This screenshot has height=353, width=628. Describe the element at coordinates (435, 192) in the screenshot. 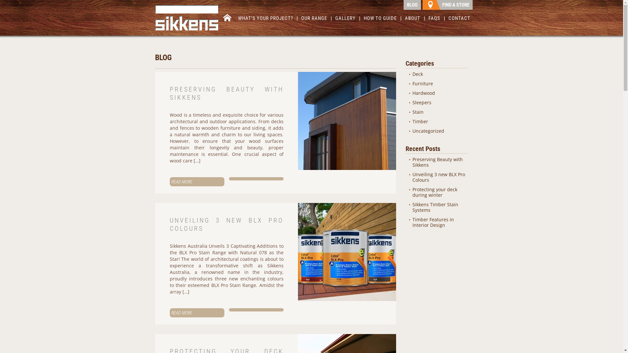

I see `Protecting your deck during winter` at that location.